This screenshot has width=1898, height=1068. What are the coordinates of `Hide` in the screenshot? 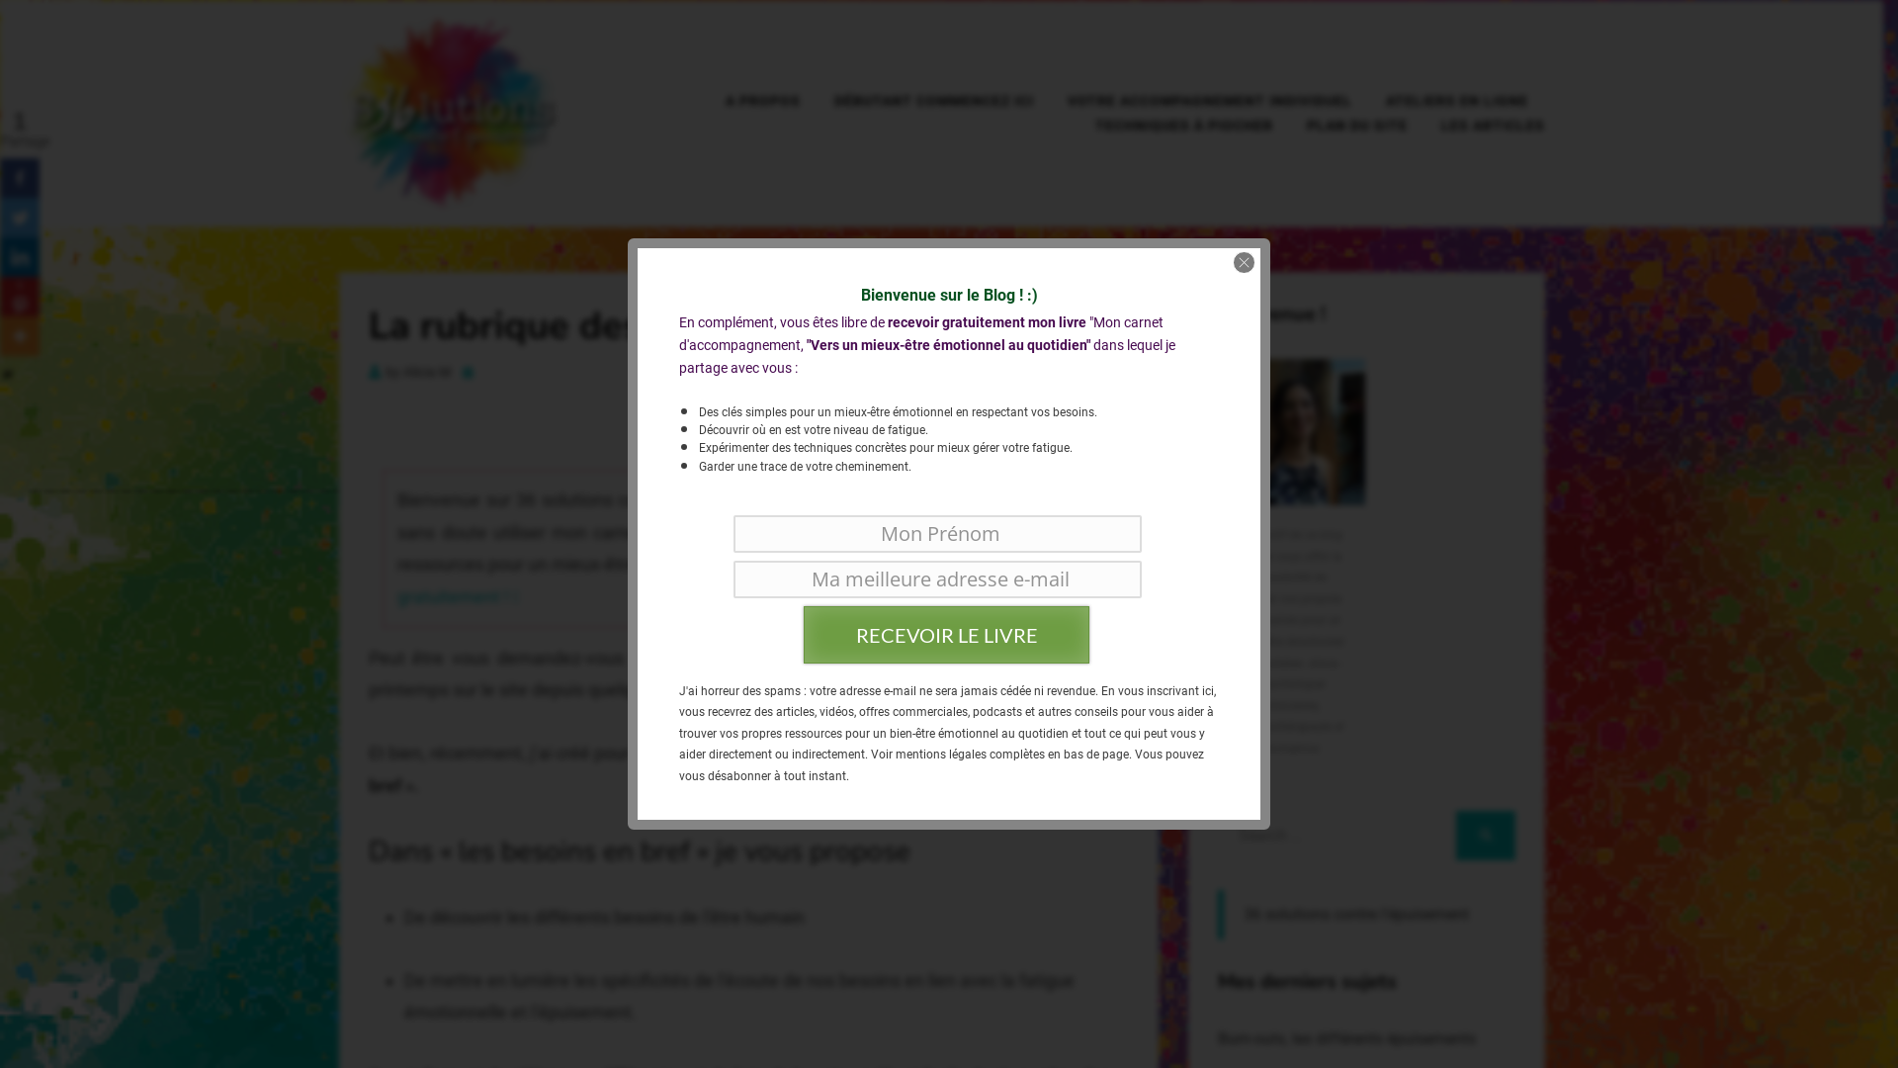 It's located at (8, 375).